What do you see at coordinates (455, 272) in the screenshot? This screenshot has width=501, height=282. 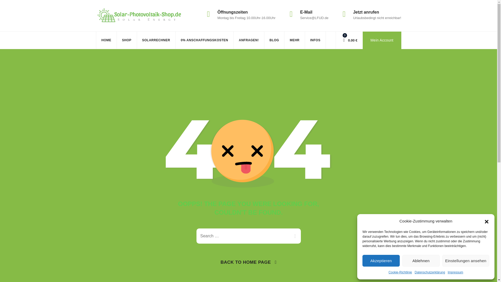 I see `Impressum` at bounding box center [455, 272].